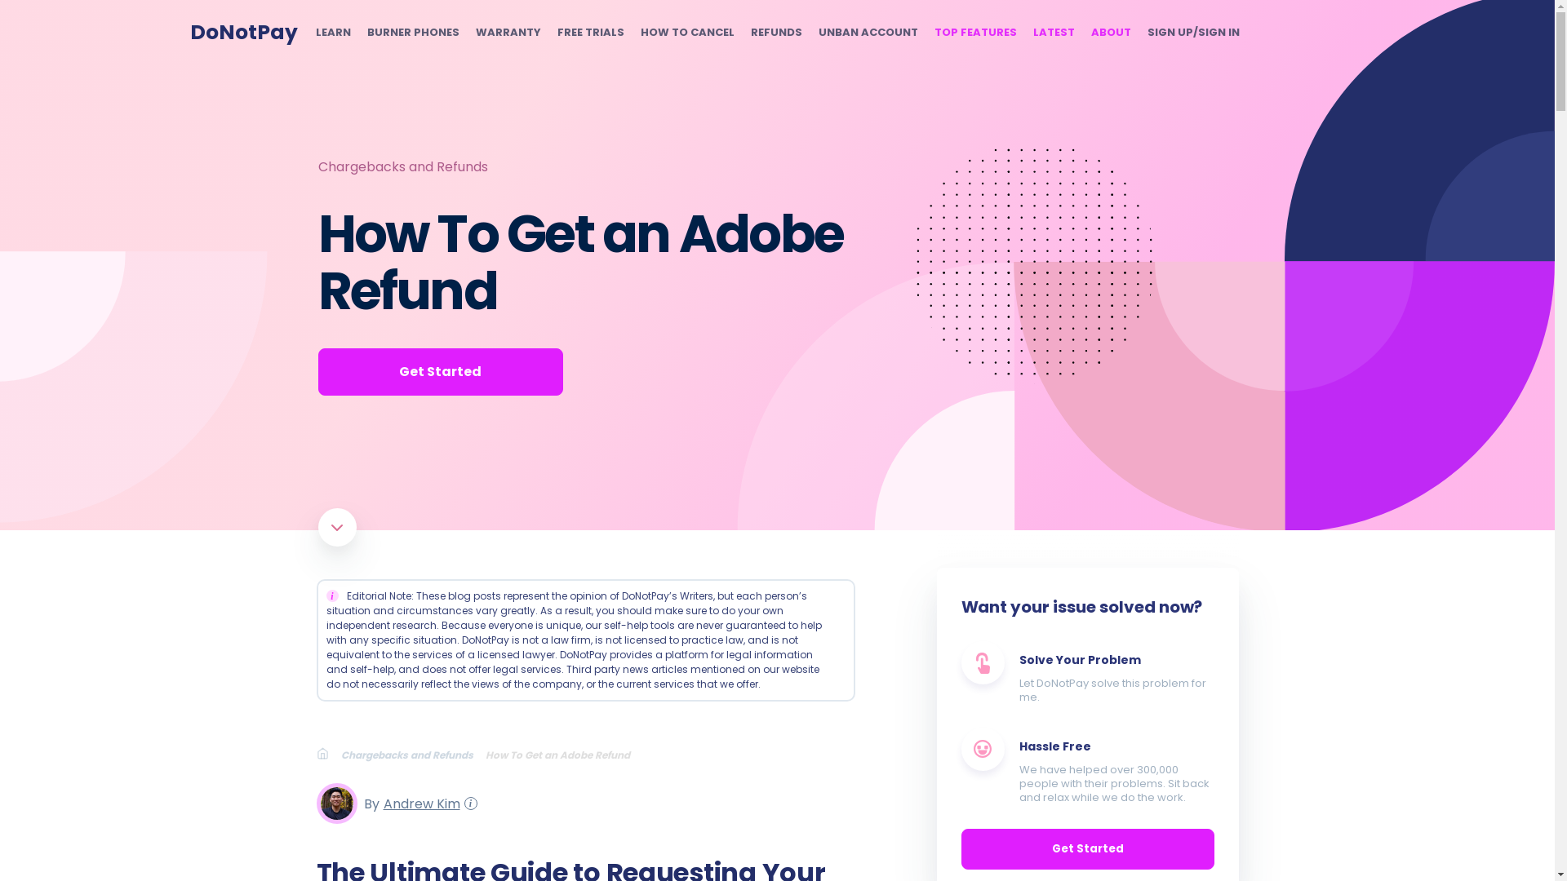  What do you see at coordinates (331, 33) in the screenshot?
I see `LEARN` at bounding box center [331, 33].